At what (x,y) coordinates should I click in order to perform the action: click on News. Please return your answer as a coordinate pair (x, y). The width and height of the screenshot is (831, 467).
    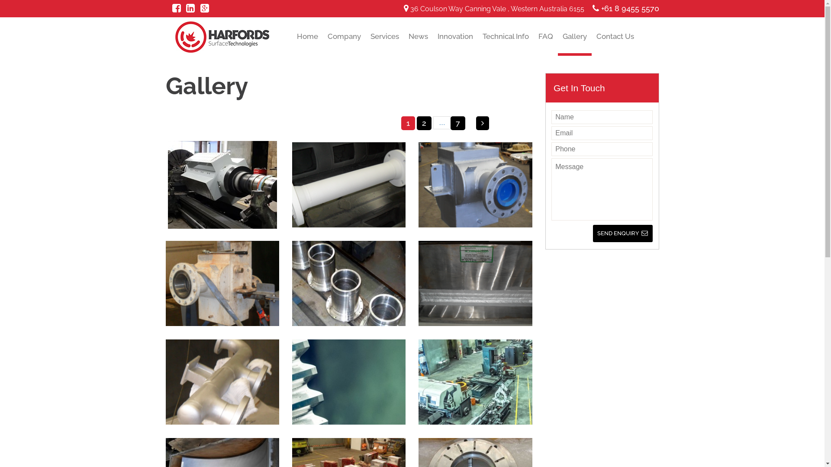
    Looking at the image, I should click on (418, 43).